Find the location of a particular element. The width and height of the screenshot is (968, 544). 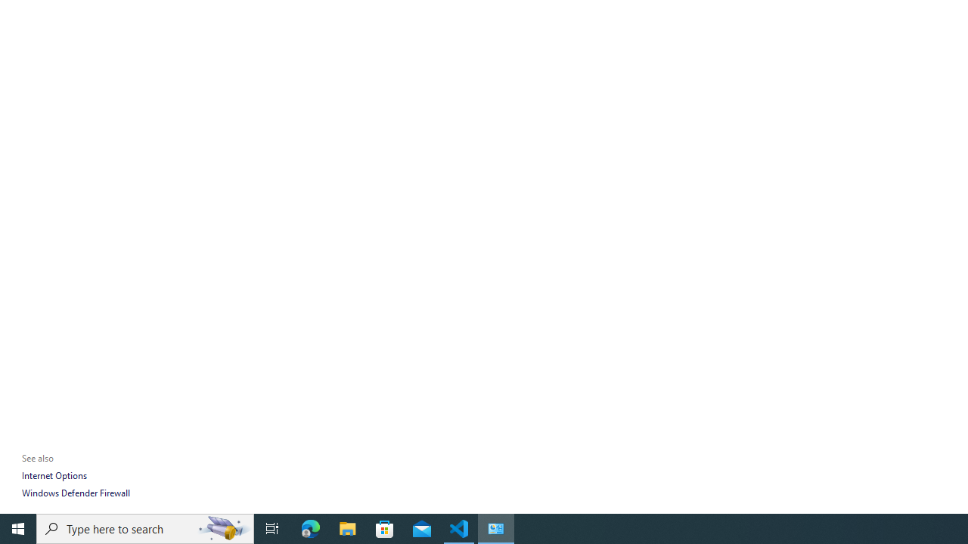

Windows Defender Firewall is located at coordinates (76, 493).